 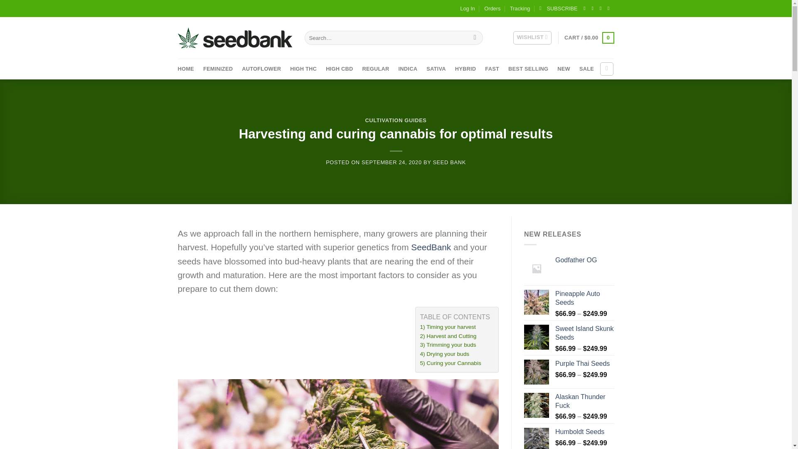 What do you see at coordinates (303, 69) in the screenshot?
I see `HIGH THC` at bounding box center [303, 69].